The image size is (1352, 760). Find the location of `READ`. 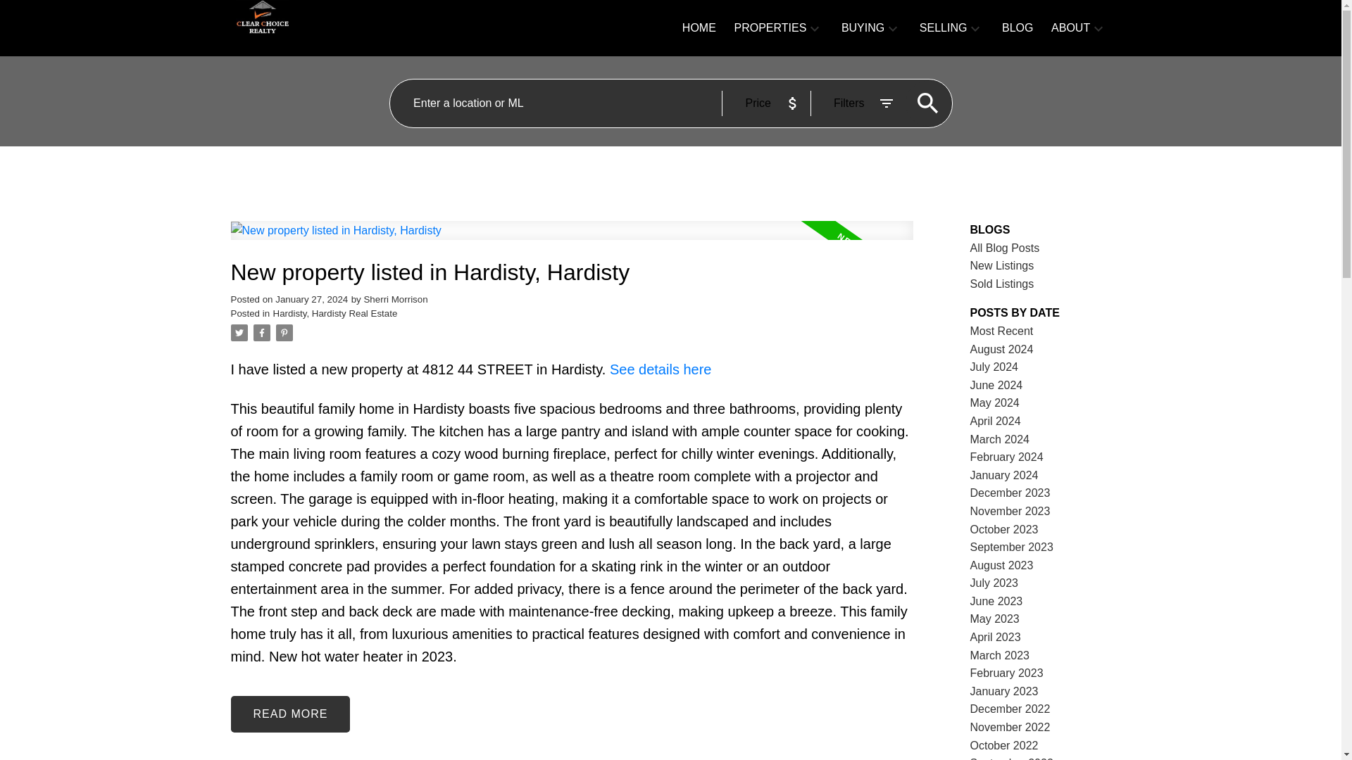

READ is located at coordinates (290, 714).